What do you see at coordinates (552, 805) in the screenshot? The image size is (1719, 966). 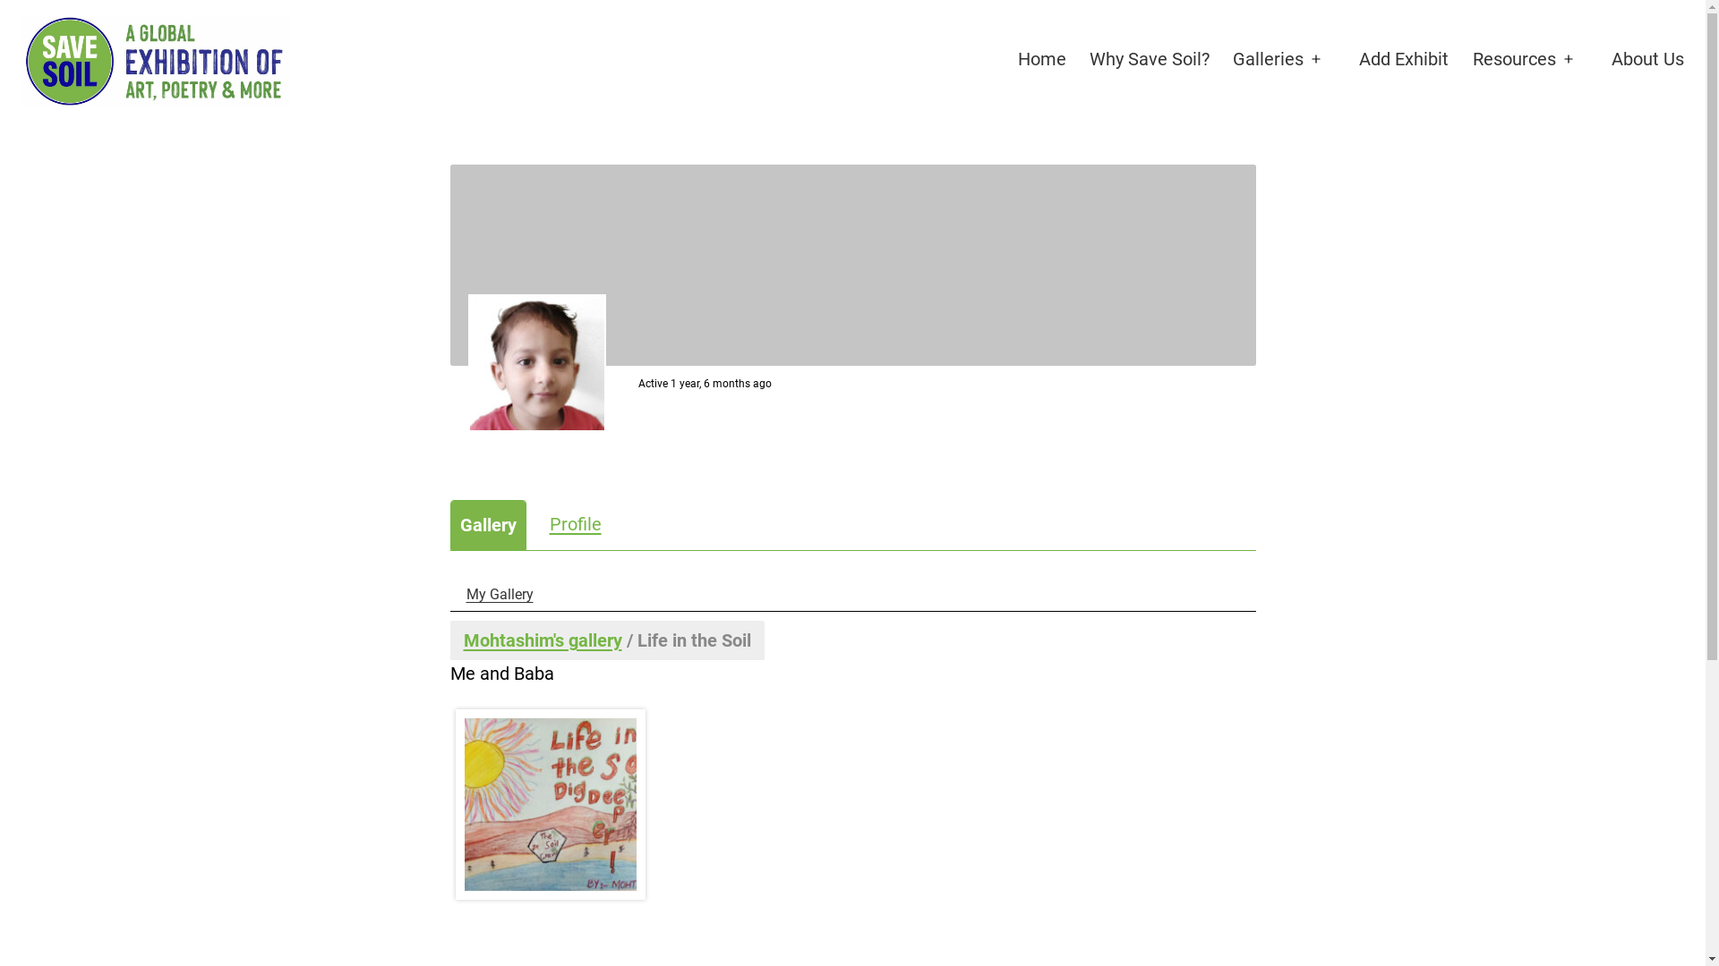 I see `Mohtashim Artwork` at bounding box center [552, 805].